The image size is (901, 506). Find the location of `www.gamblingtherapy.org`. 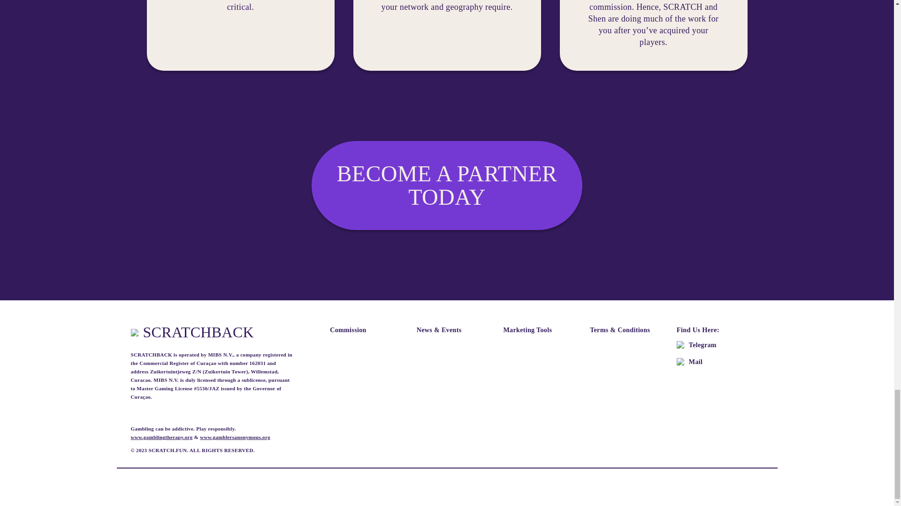

www.gamblingtherapy.org is located at coordinates (161, 437).